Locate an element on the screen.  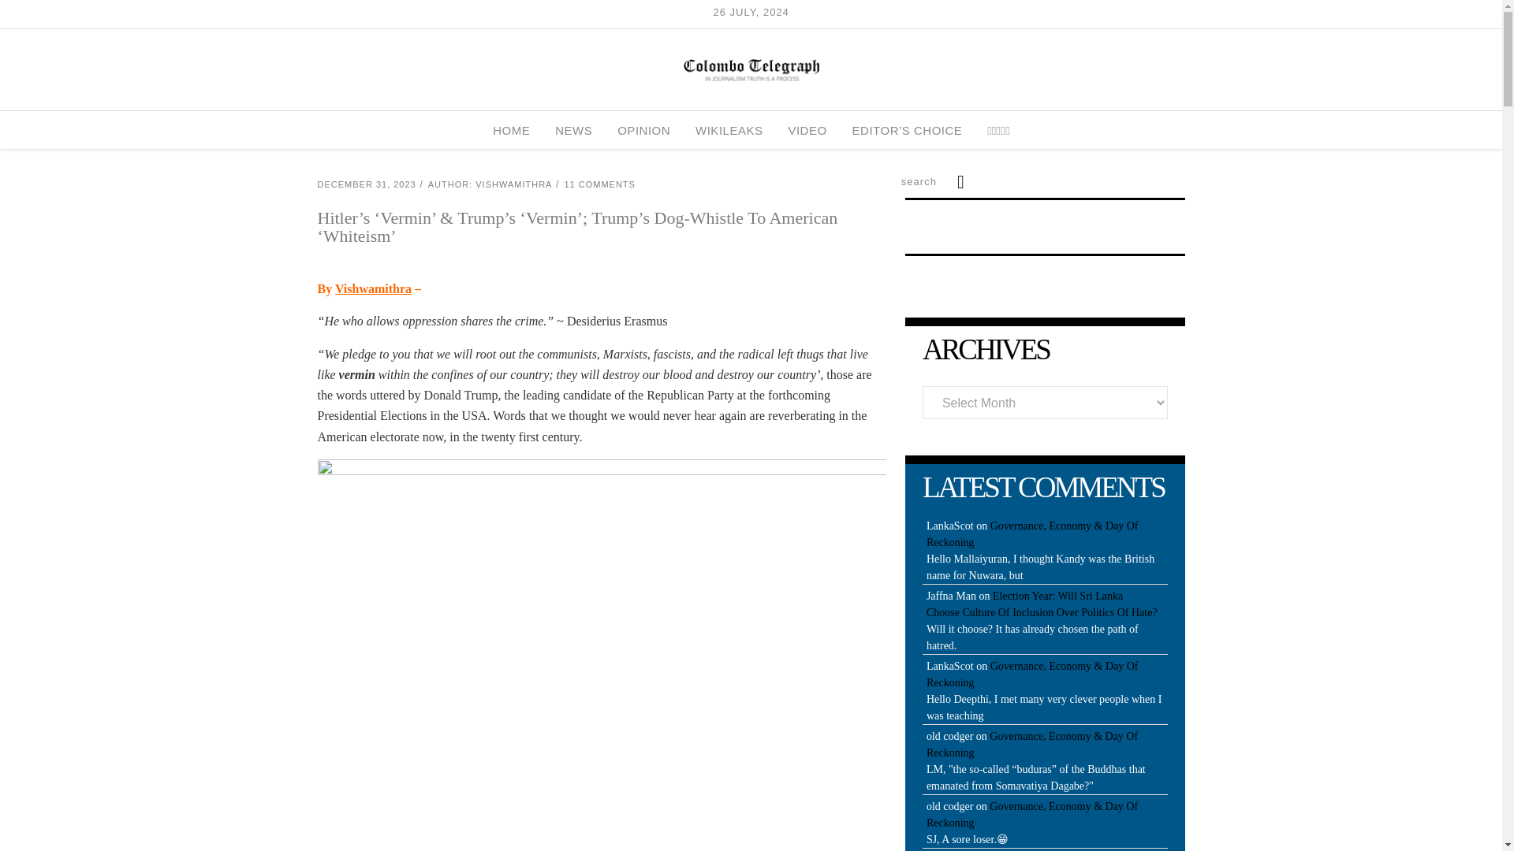
WIKILEAKS is located at coordinates (729, 130).